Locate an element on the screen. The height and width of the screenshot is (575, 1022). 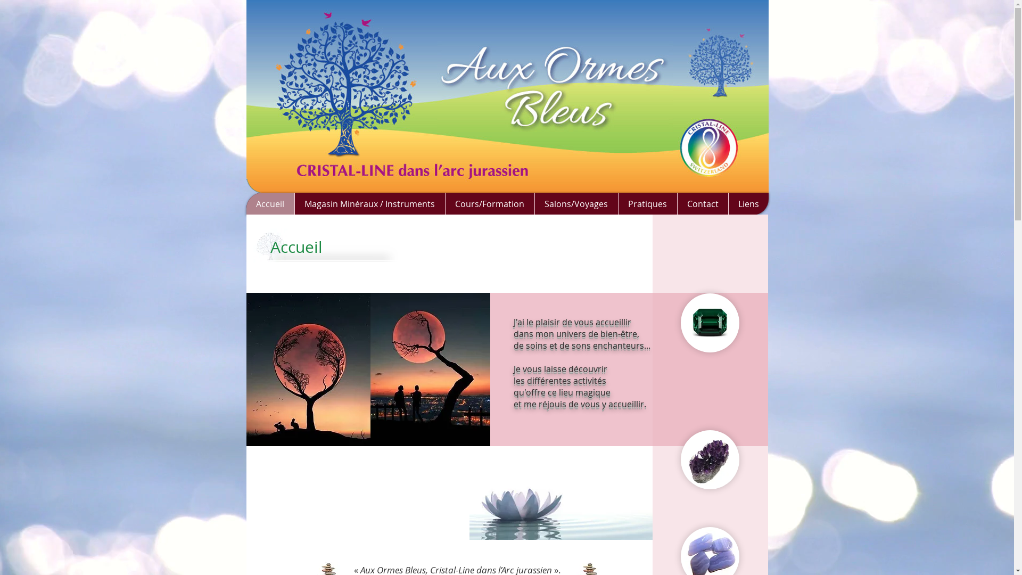
Cours/Formation is located at coordinates (490, 204).